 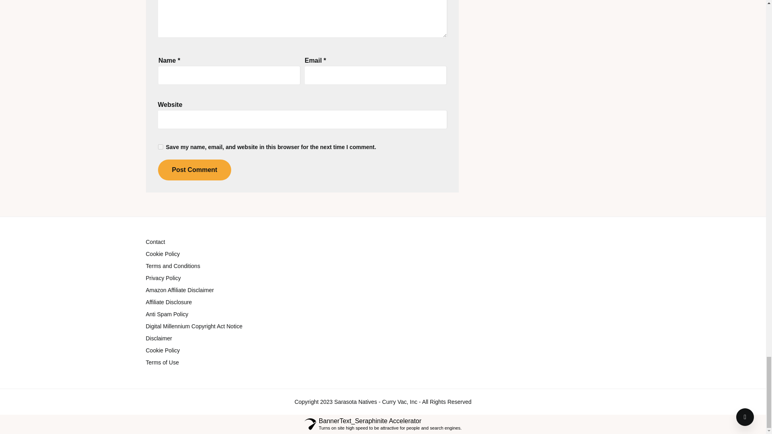 I want to click on Post Comment, so click(x=194, y=170).